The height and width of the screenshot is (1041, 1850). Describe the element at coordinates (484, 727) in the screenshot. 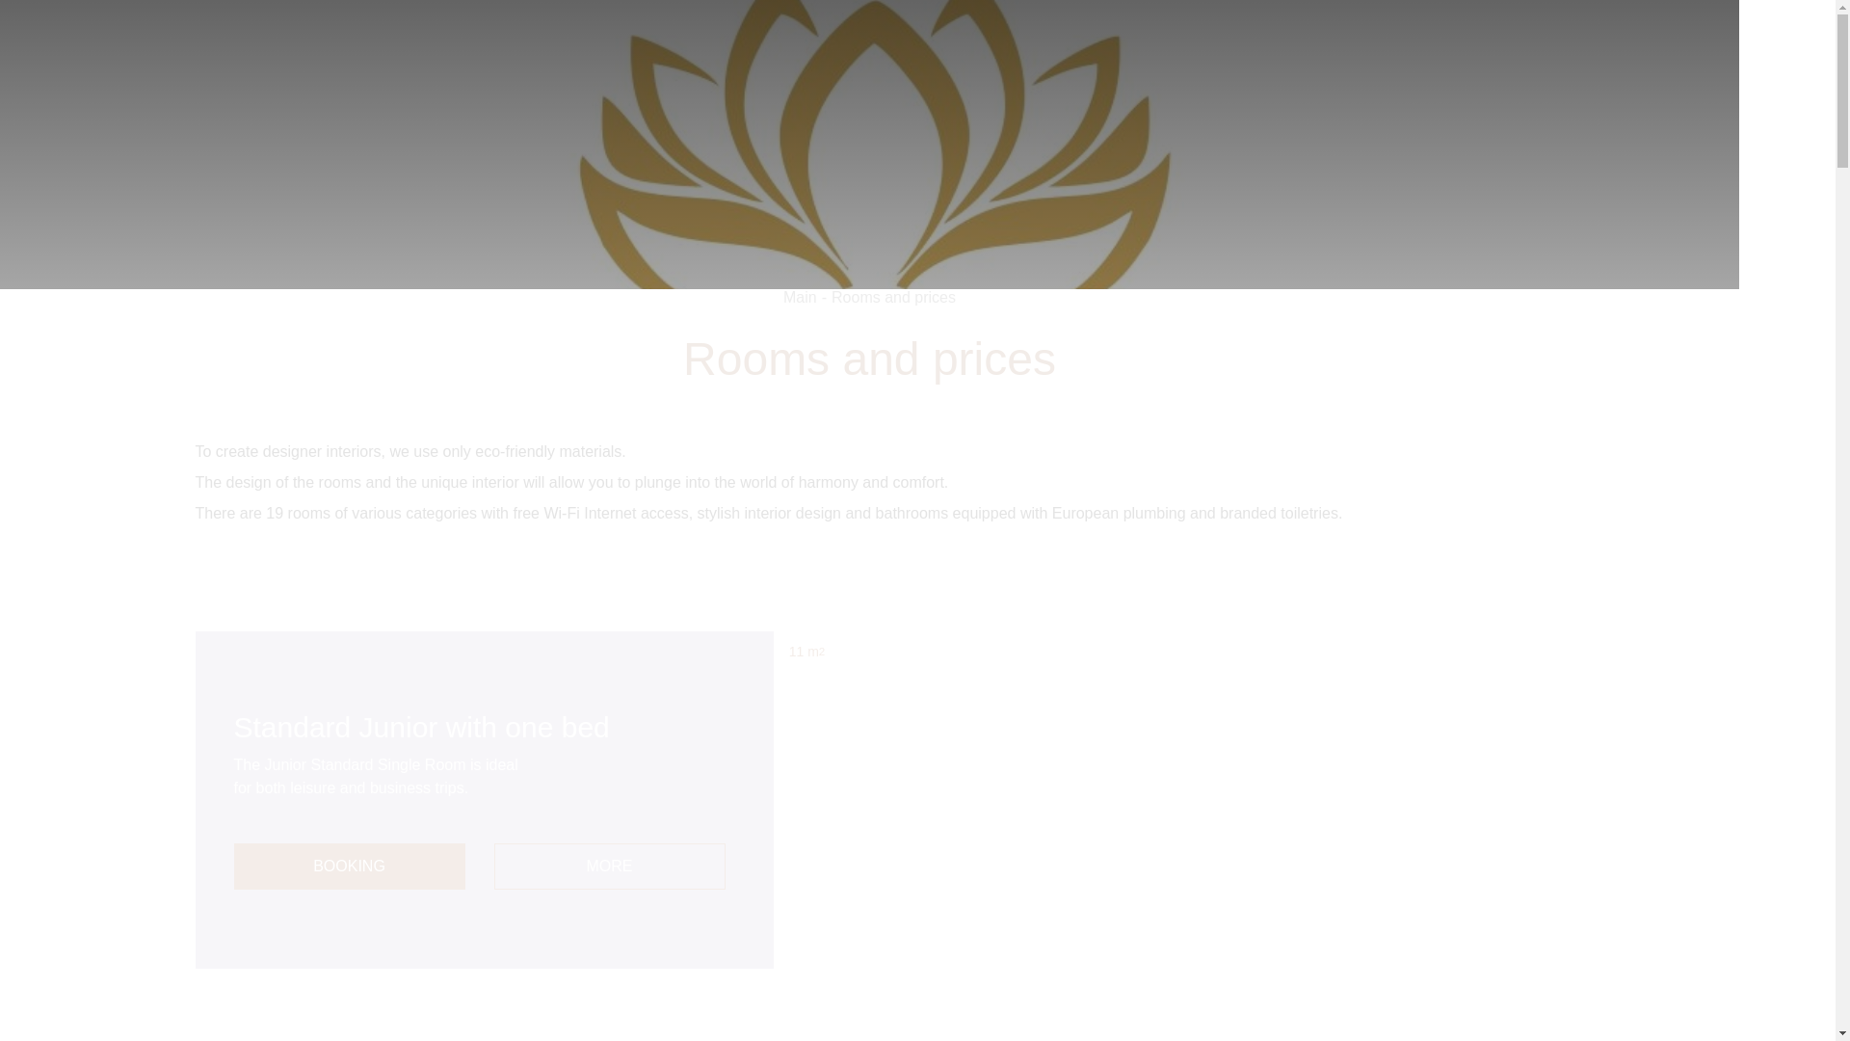

I see `Standard Junior with one bed` at that location.